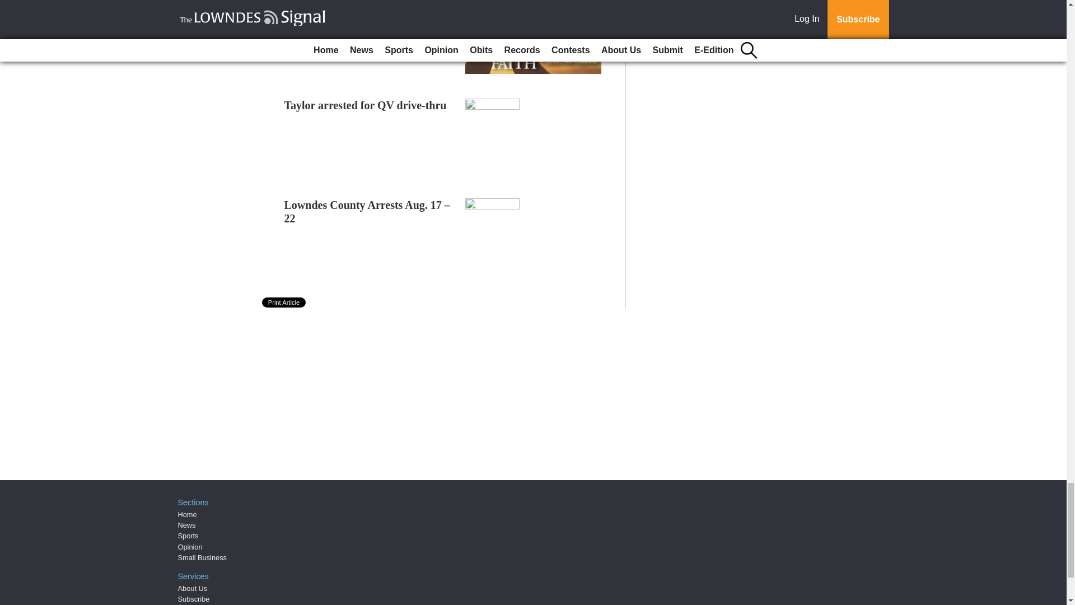 This screenshot has height=605, width=1075. What do you see at coordinates (187, 514) in the screenshot?
I see `Home` at bounding box center [187, 514].